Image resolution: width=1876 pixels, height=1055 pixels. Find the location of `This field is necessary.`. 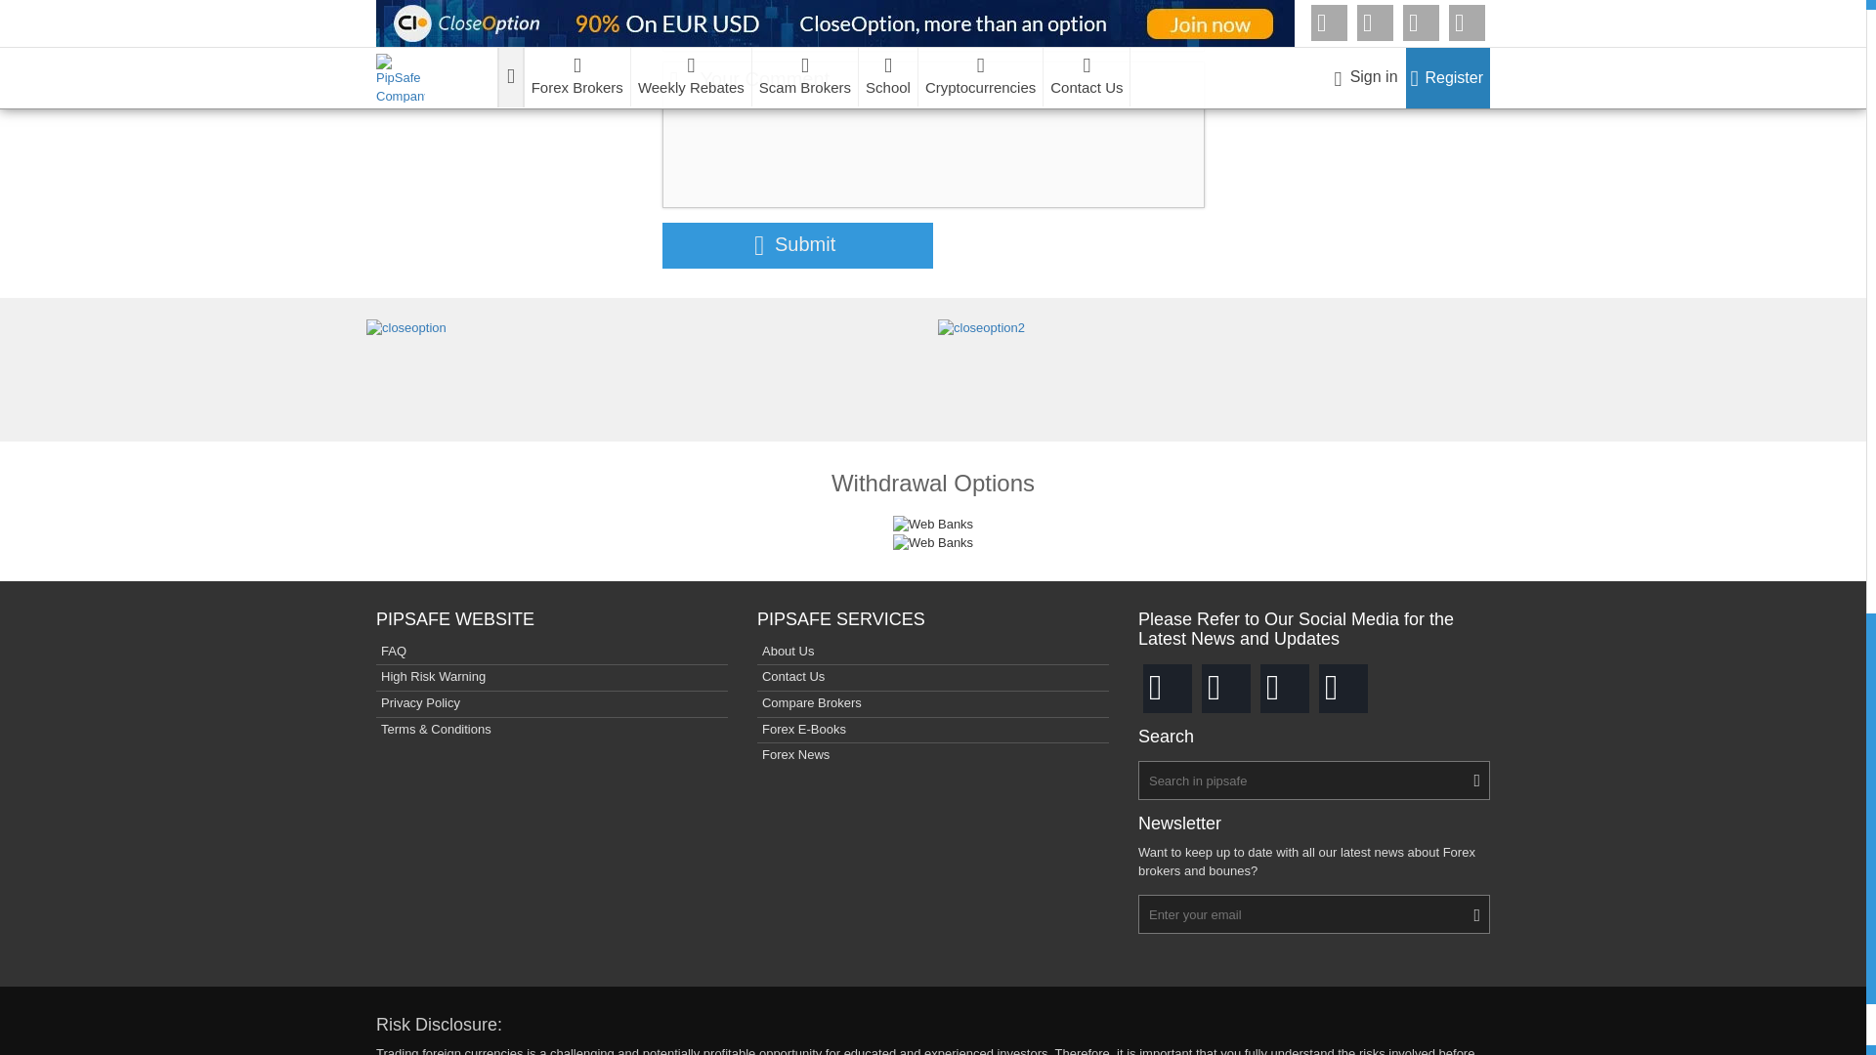

This field is necessary. is located at coordinates (932, 134).